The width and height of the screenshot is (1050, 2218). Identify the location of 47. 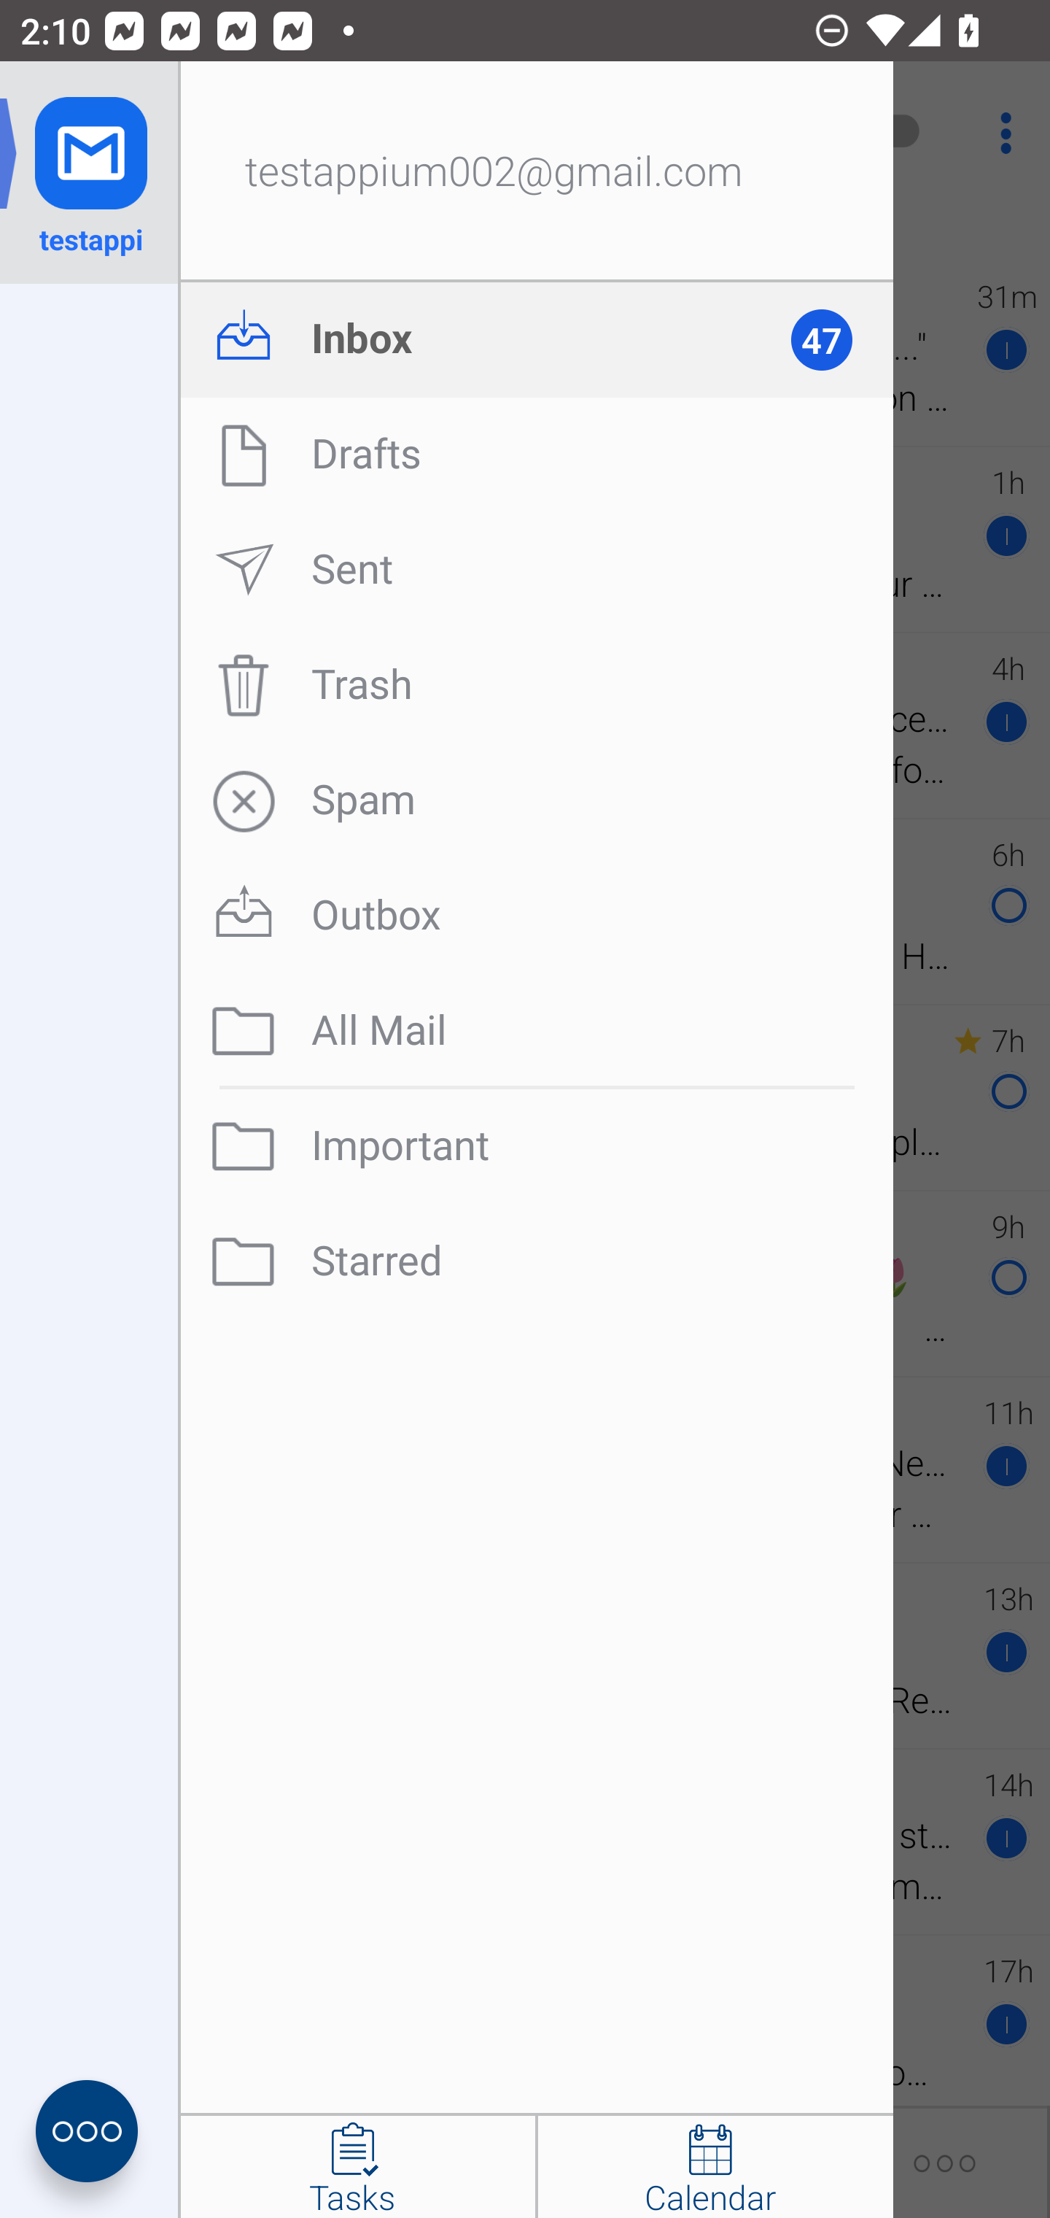
(834, 339).